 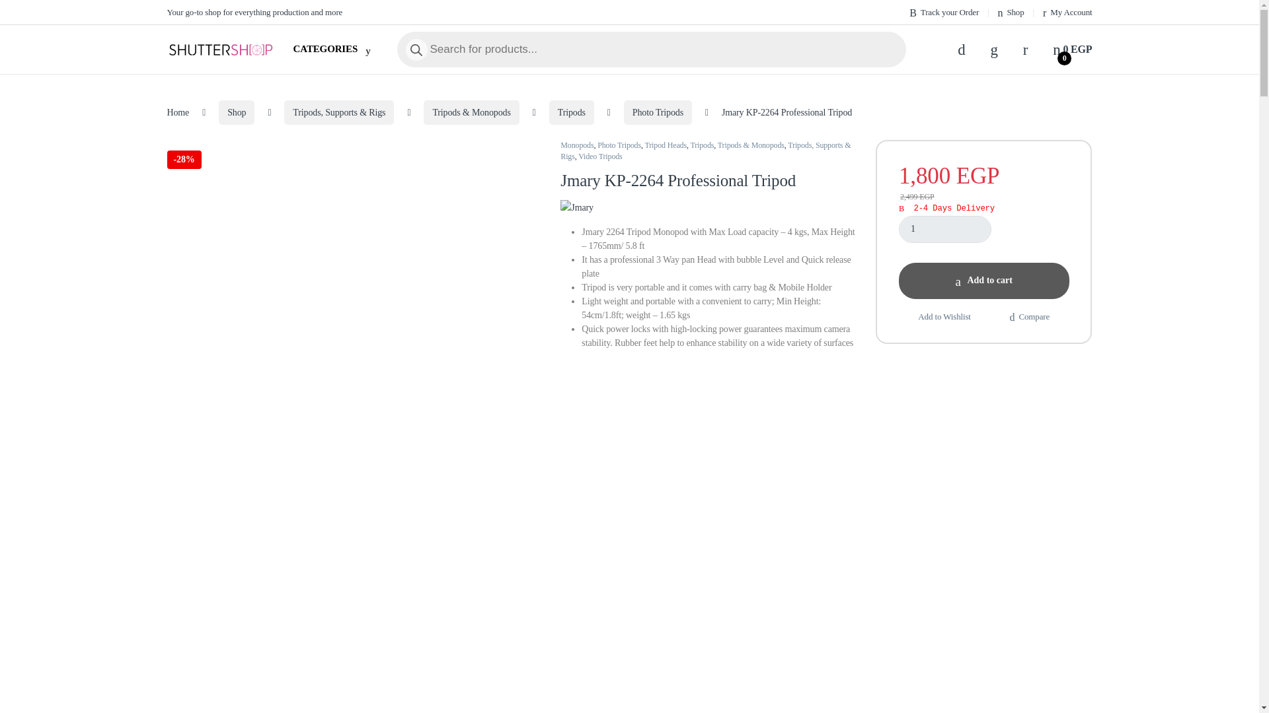 What do you see at coordinates (1067, 12) in the screenshot?
I see `My Account` at bounding box center [1067, 12].